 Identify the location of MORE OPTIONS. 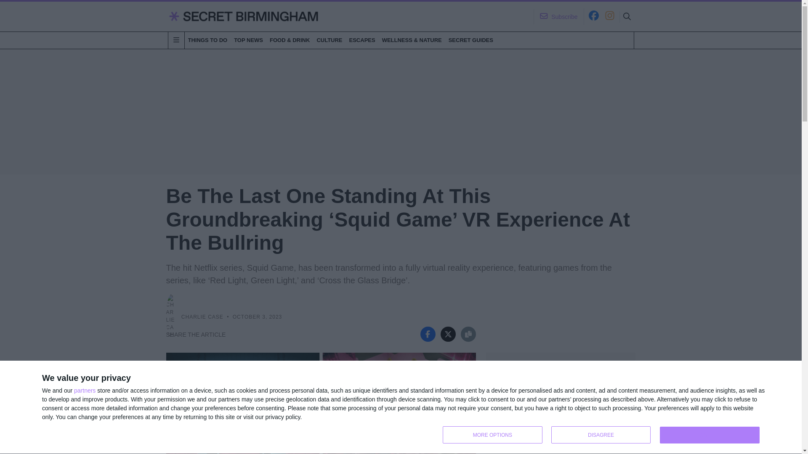
(492, 435).